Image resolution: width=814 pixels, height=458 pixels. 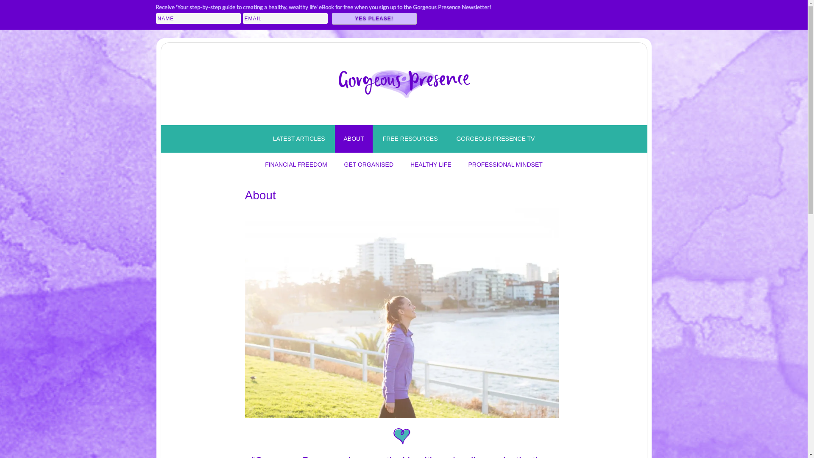 What do you see at coordinates (431, 165) in the screenshot?
I see `HEALTHY LIFE` at bounding box center [431, 165].